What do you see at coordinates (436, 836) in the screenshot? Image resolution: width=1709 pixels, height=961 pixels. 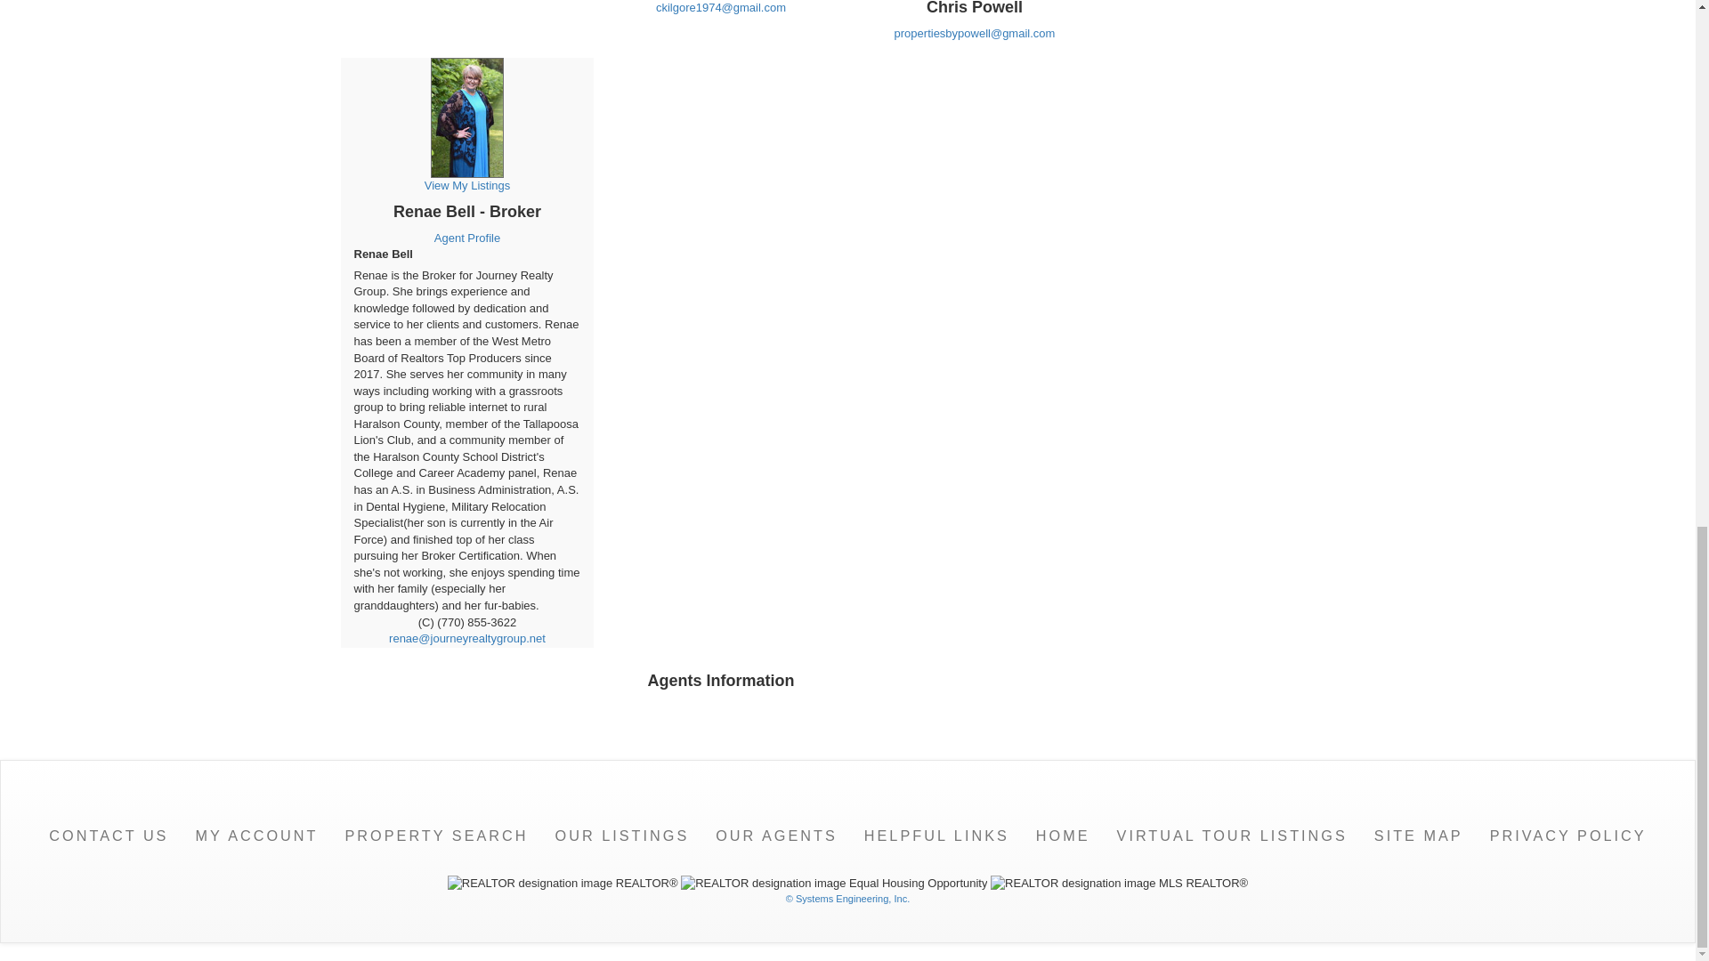 I see `PROPERTY SEARCH` at bounding box center [436, 836].